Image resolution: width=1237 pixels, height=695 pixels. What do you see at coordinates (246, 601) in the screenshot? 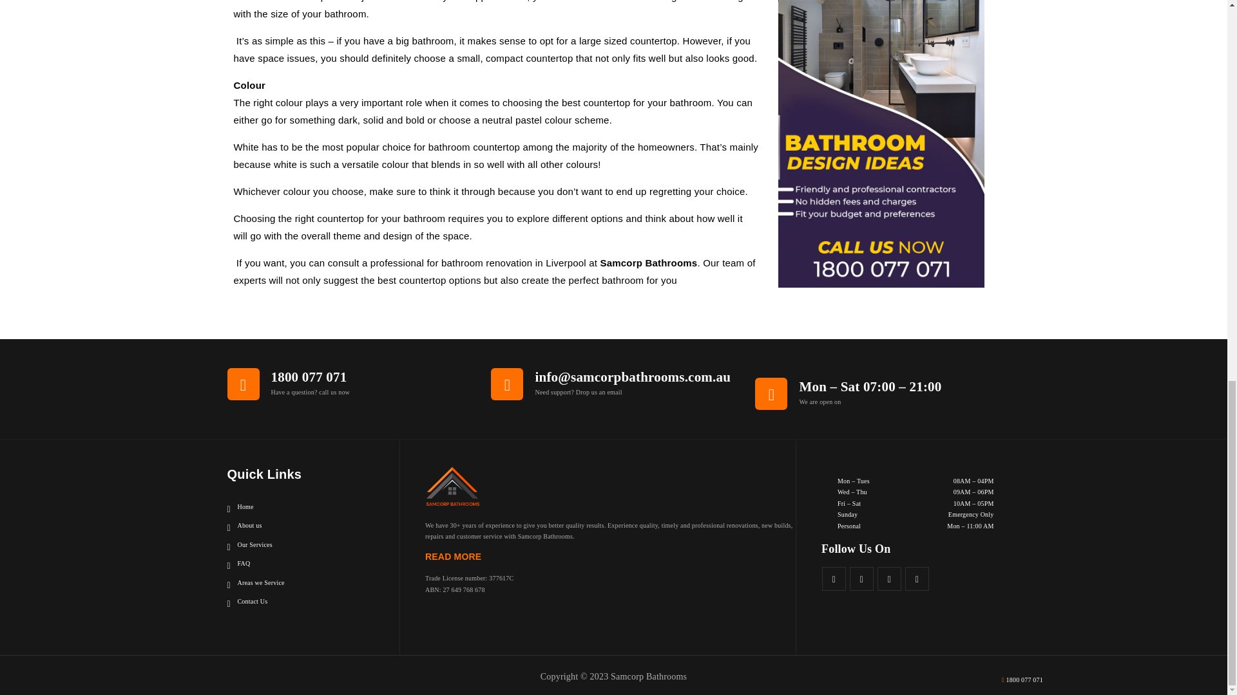
I see `Contact Us` at bounding box center [246, 601].